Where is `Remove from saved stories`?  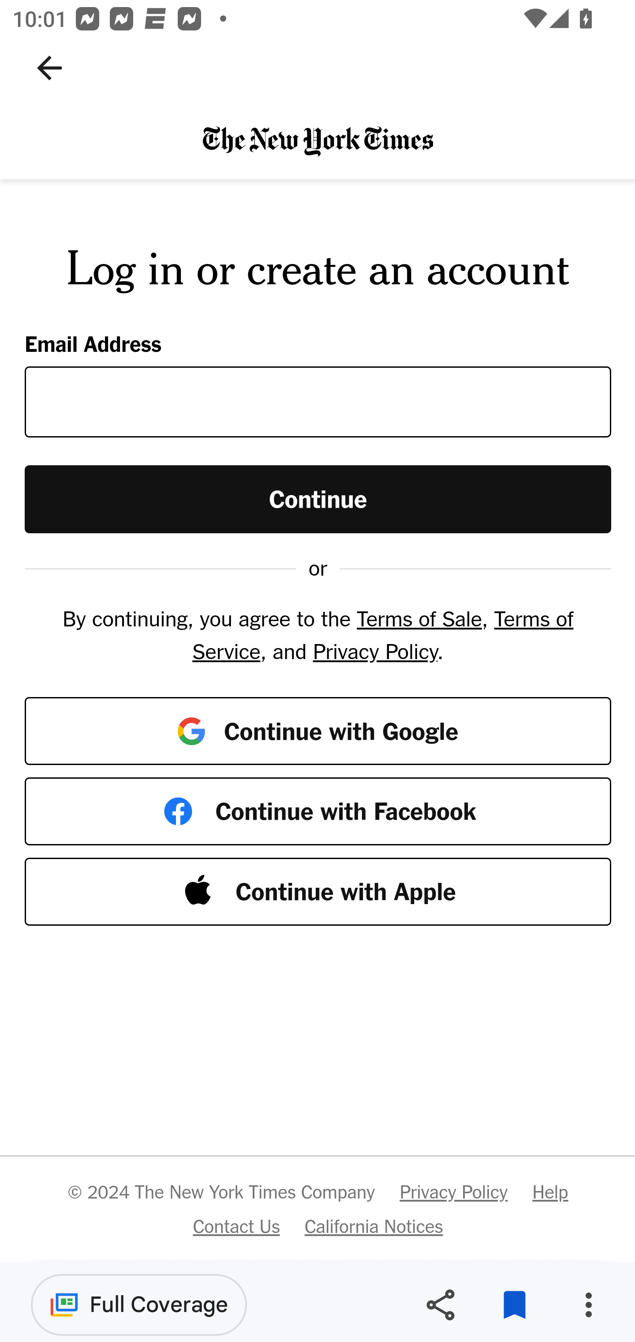 Remove from saved stories is located at coordinates (514, 1305).